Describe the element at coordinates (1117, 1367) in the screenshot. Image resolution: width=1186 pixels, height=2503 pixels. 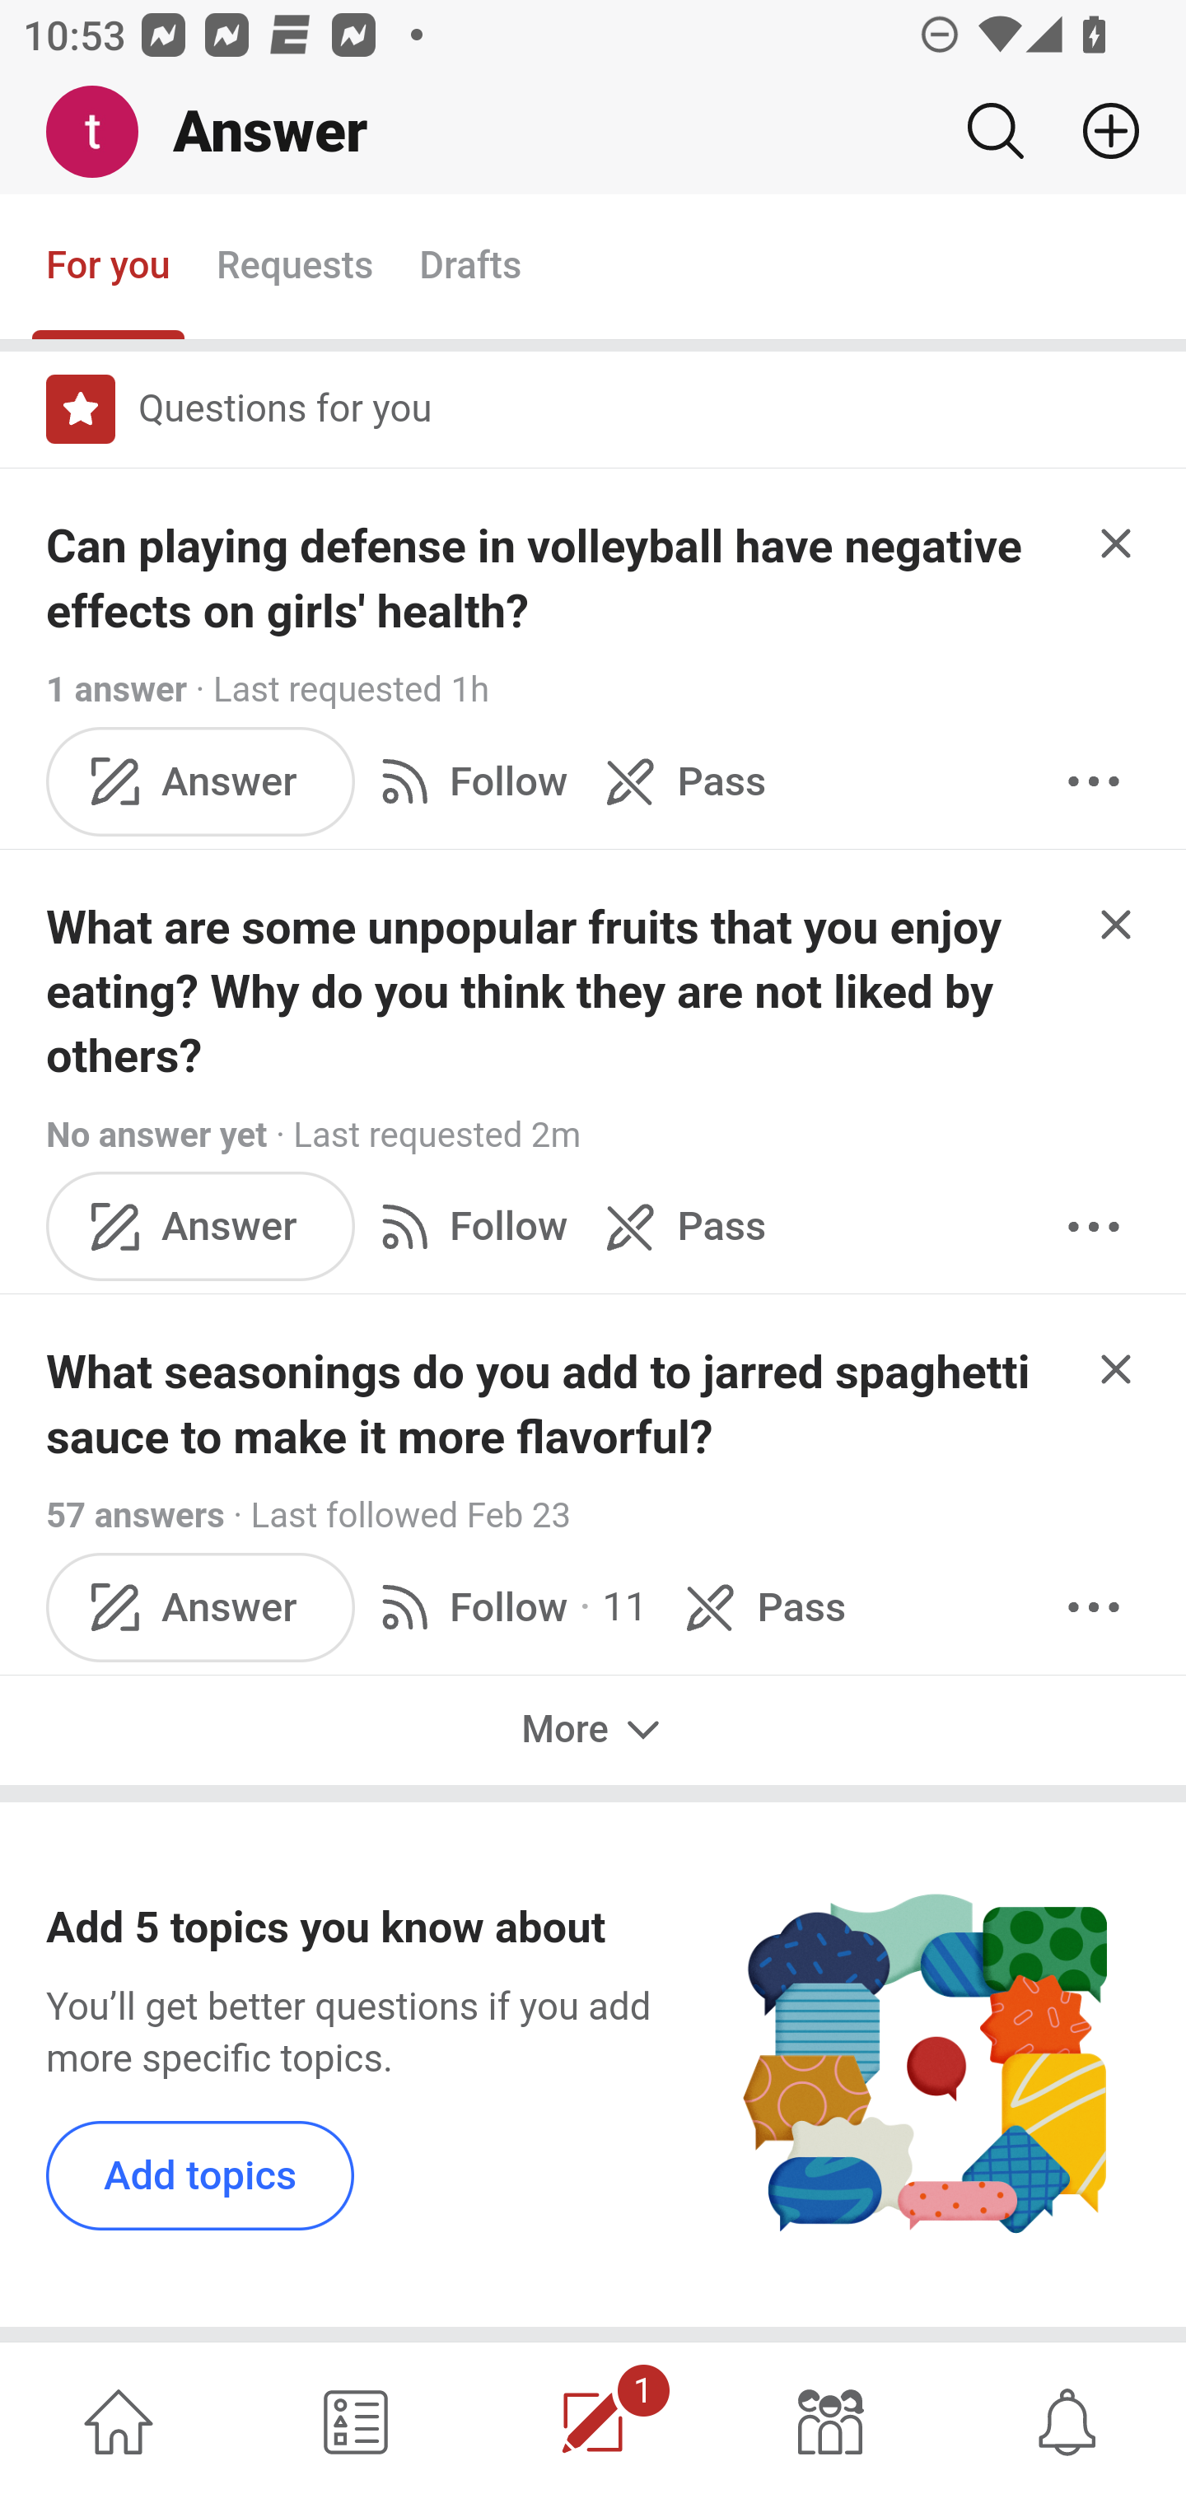
I see `Hide` at that location.